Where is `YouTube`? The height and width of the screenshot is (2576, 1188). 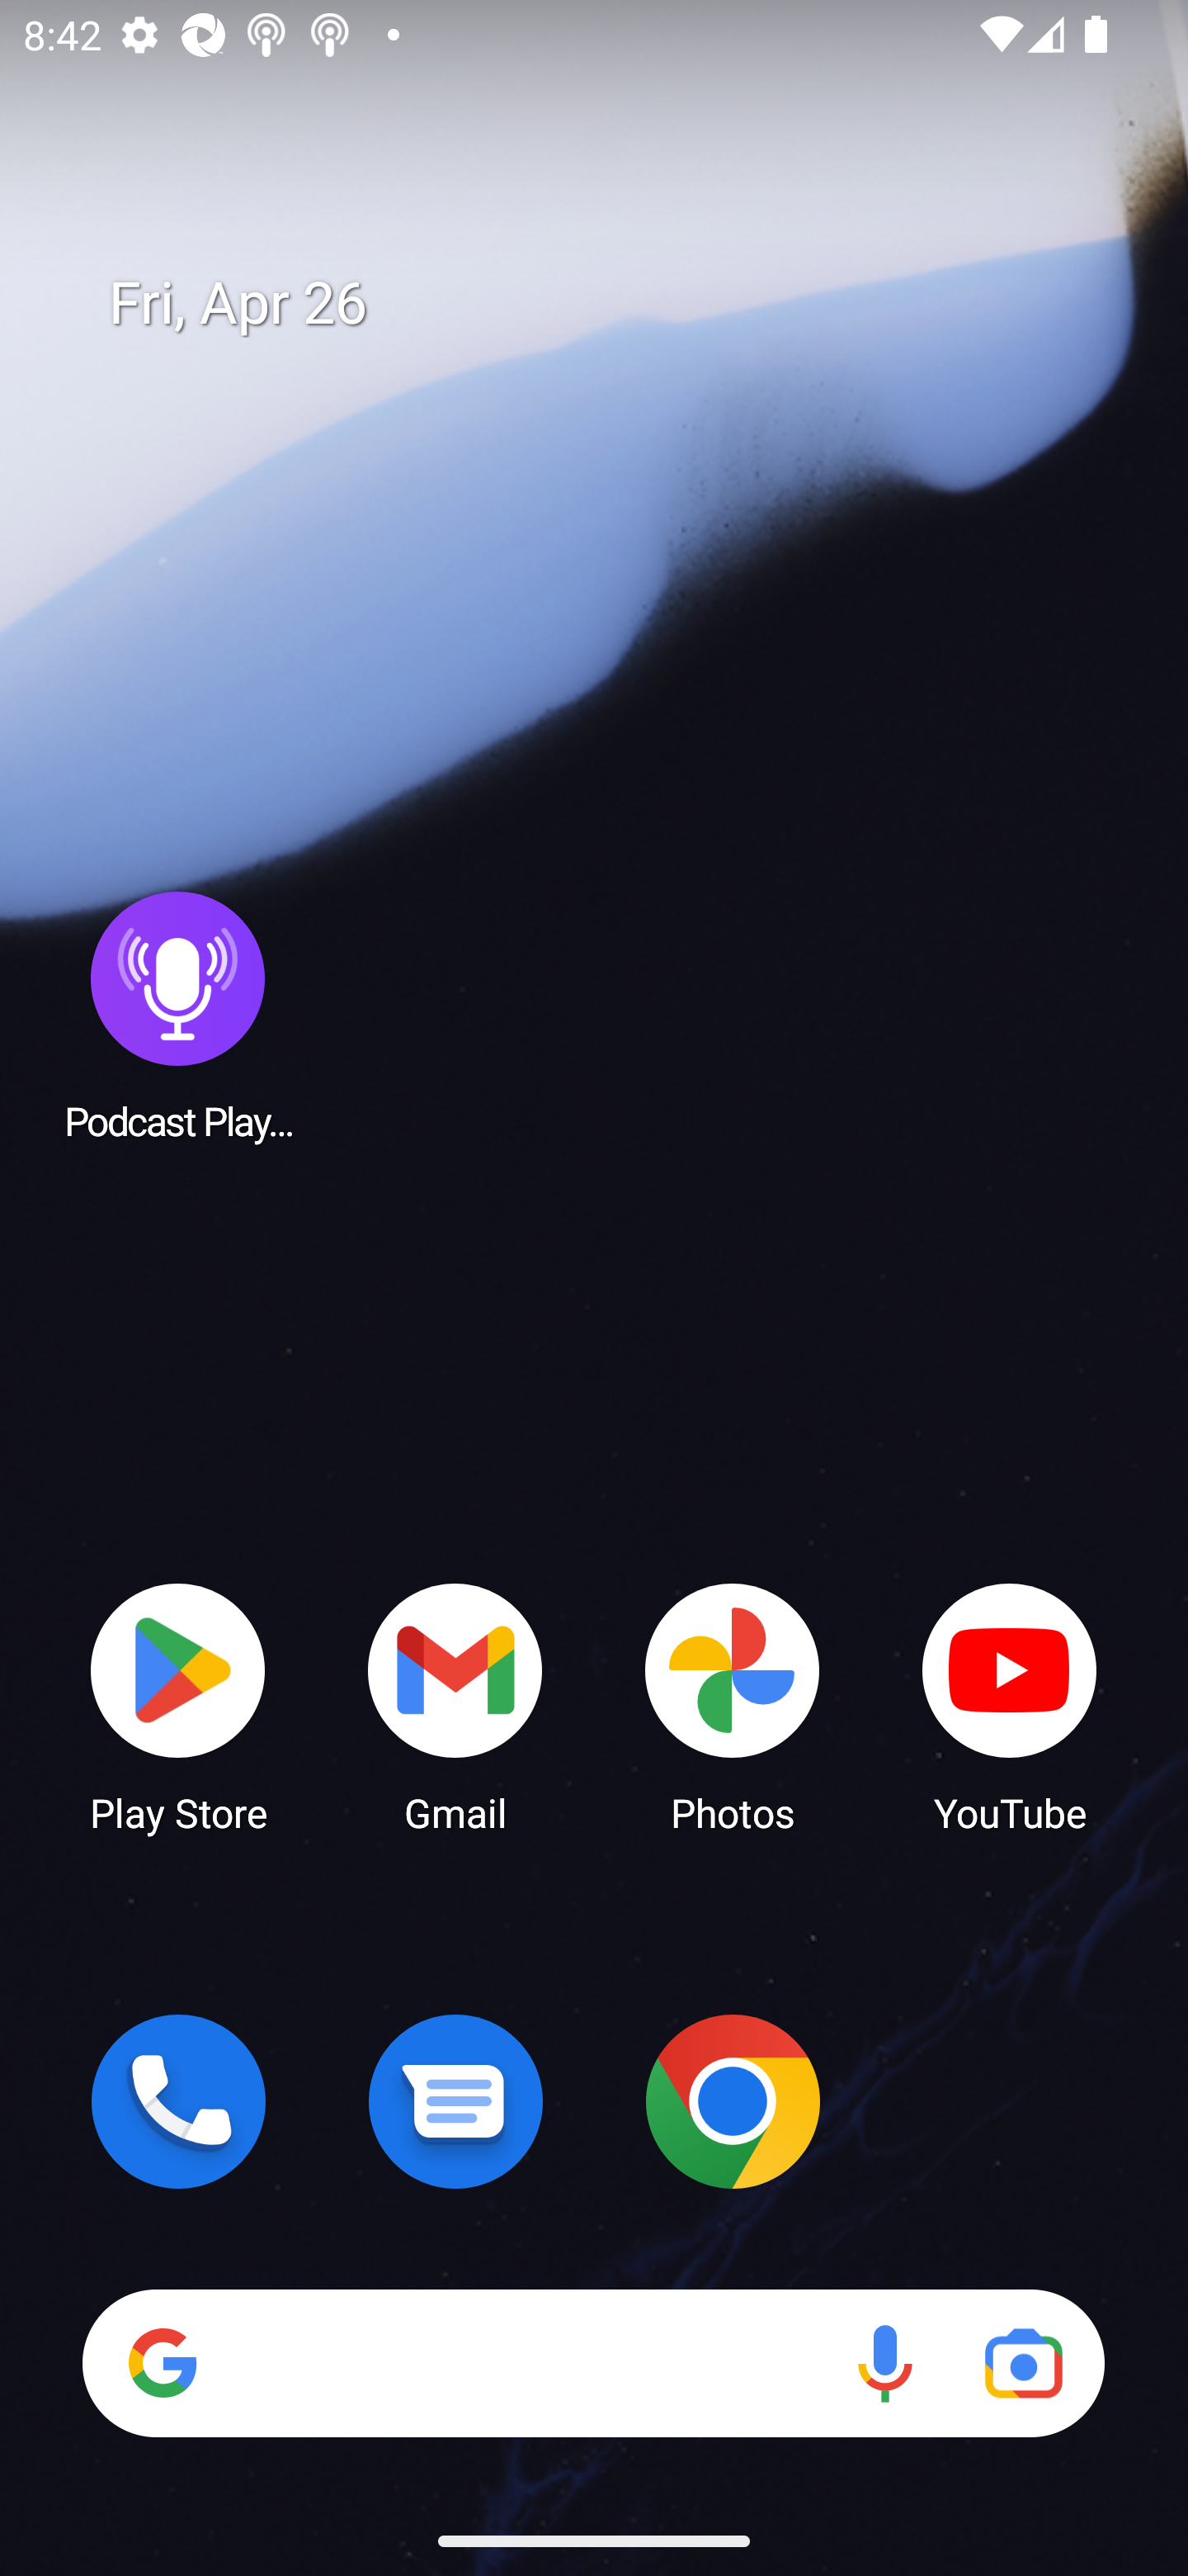
YouTube is located at coordinates (1010, 1706).